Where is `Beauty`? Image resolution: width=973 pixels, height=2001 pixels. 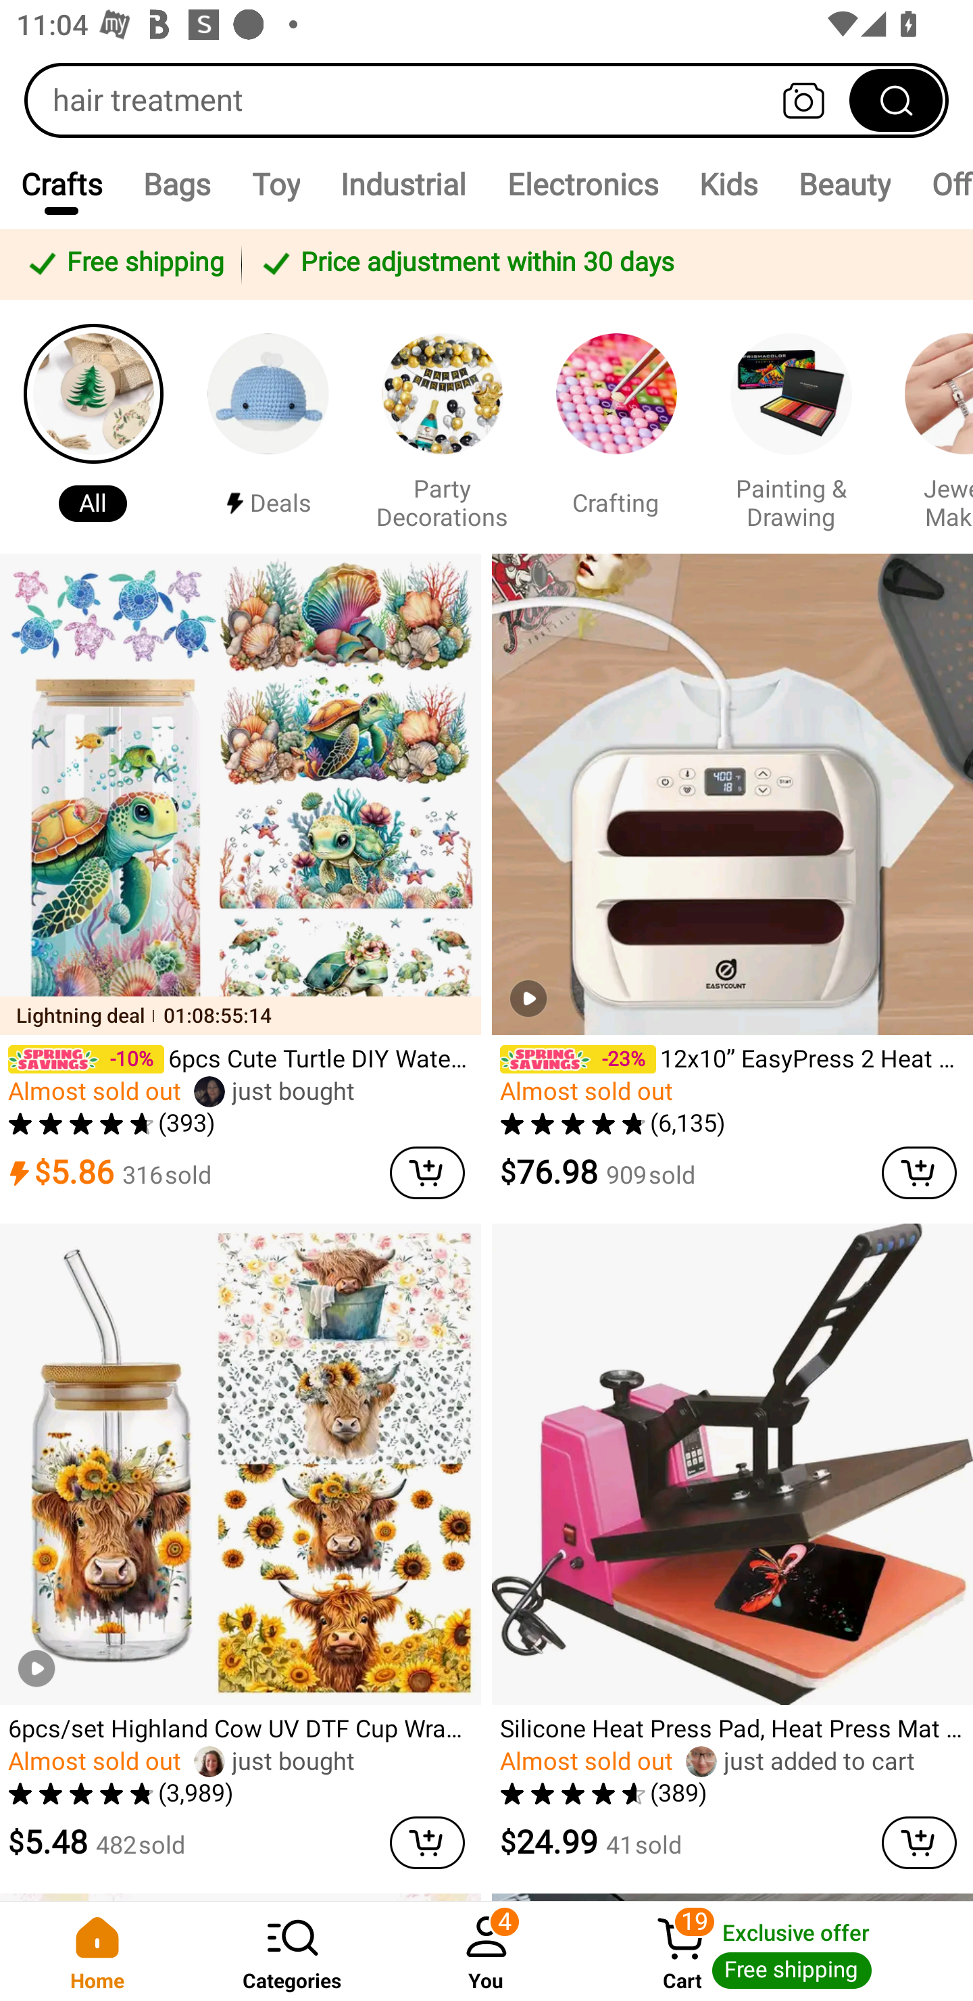
Beauty is located at coordinates (843, 184).